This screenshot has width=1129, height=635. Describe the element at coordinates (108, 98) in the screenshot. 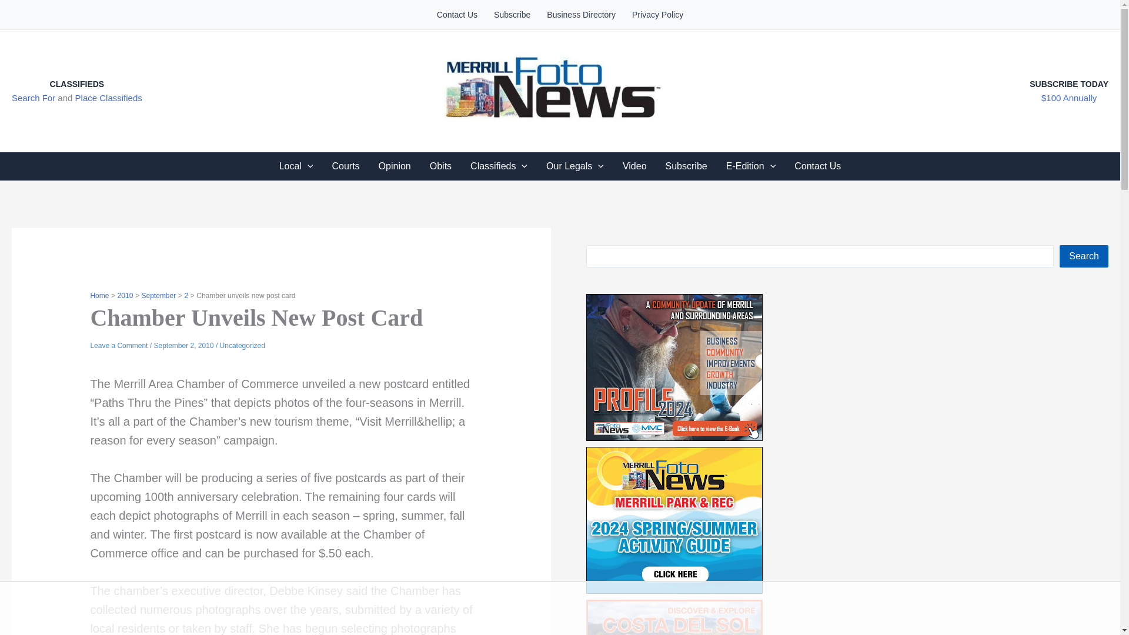

I see `Place Classifieds` at that location.